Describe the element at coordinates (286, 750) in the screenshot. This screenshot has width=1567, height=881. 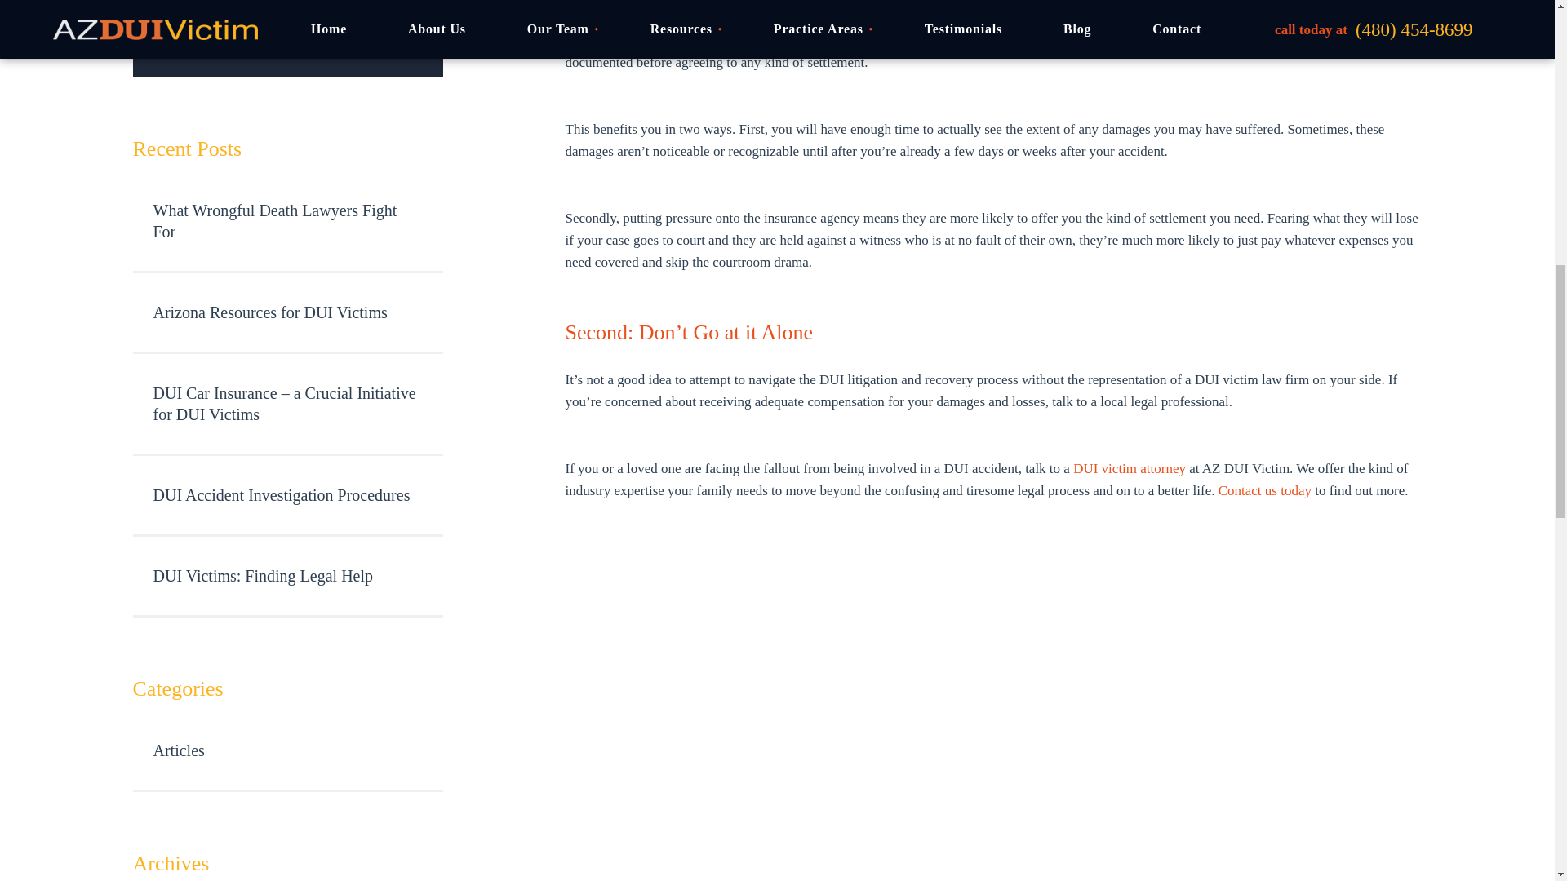
I see `Articles` at that location.